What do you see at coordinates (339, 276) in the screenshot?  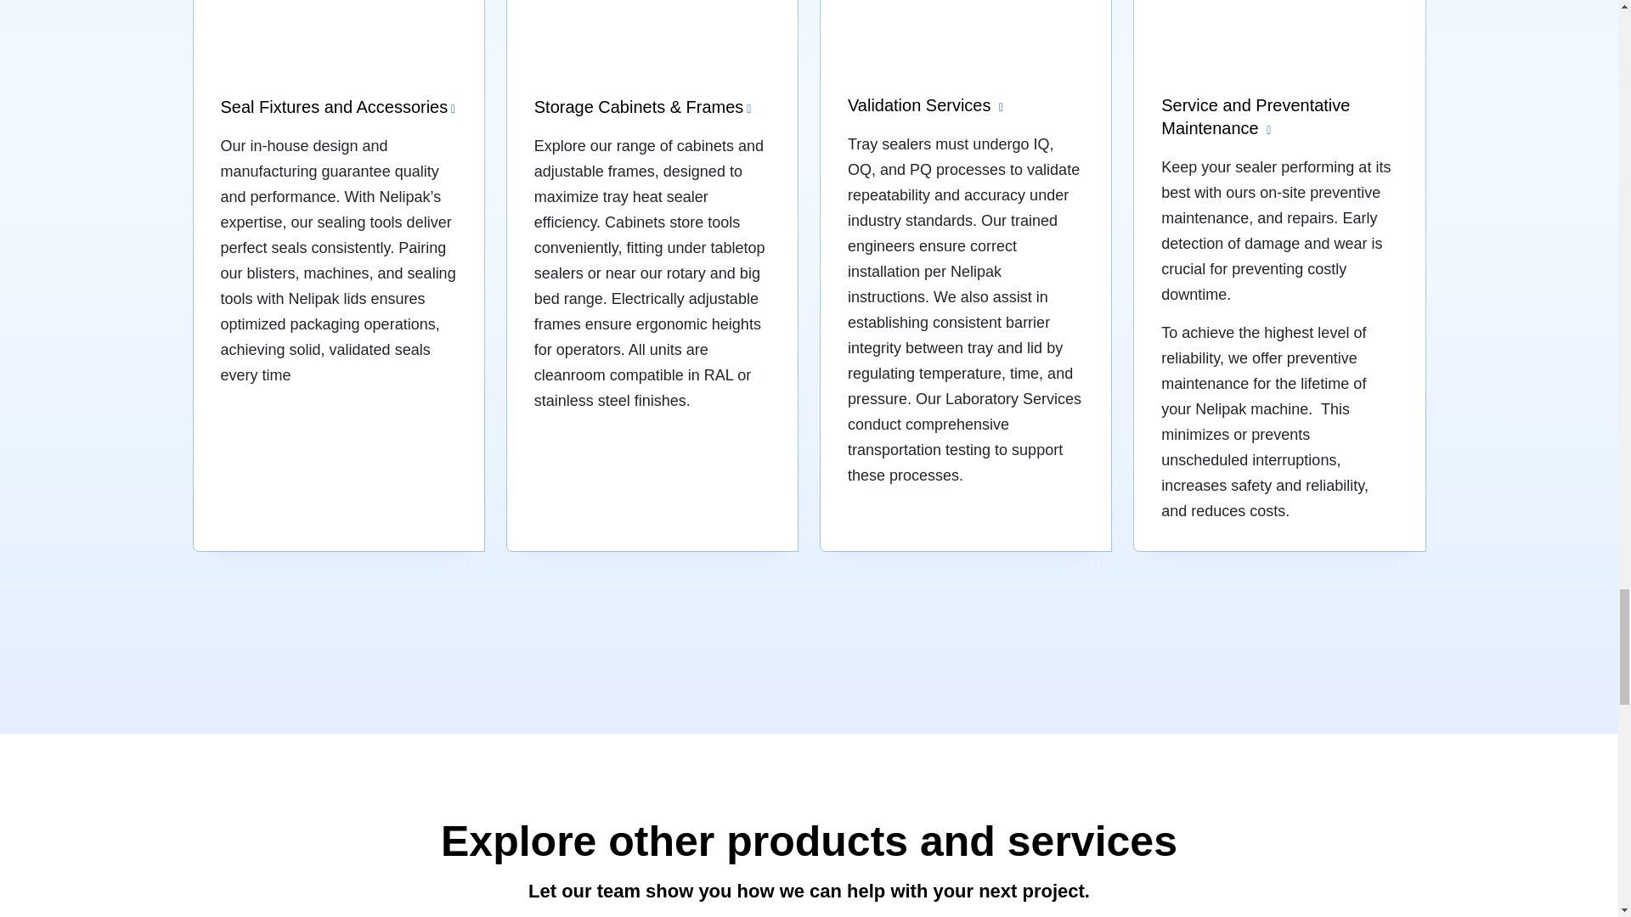 I see `Seal Fixtures` at bounding box center [339, 276].